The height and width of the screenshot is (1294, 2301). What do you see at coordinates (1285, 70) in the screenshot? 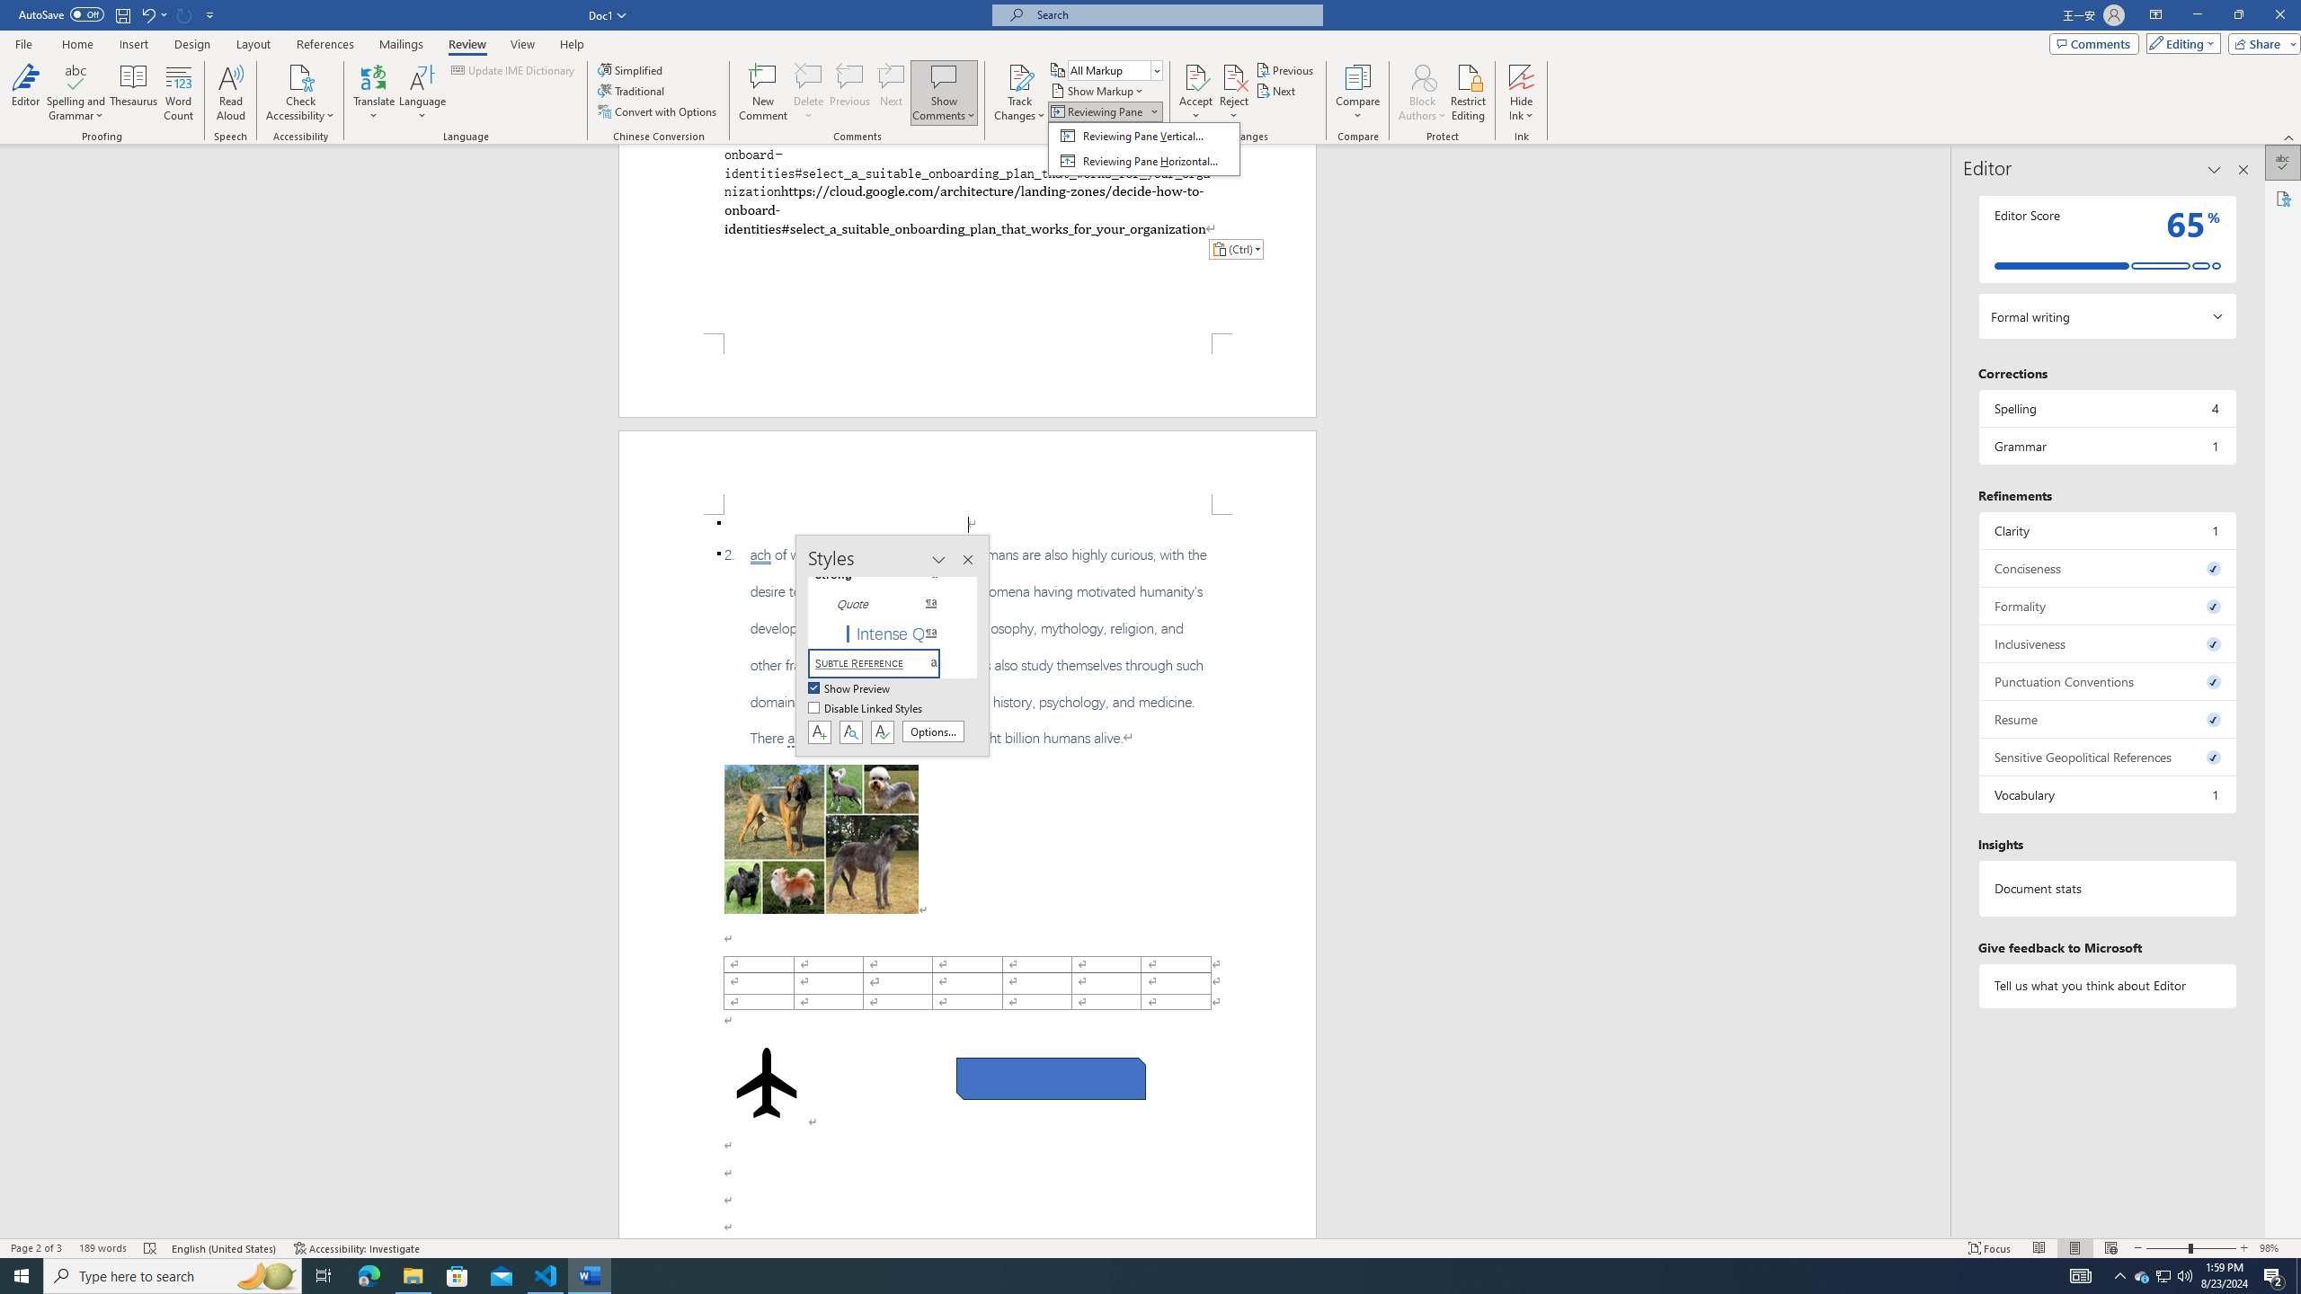
I see `Previous` at bounding box center [1285, 70].